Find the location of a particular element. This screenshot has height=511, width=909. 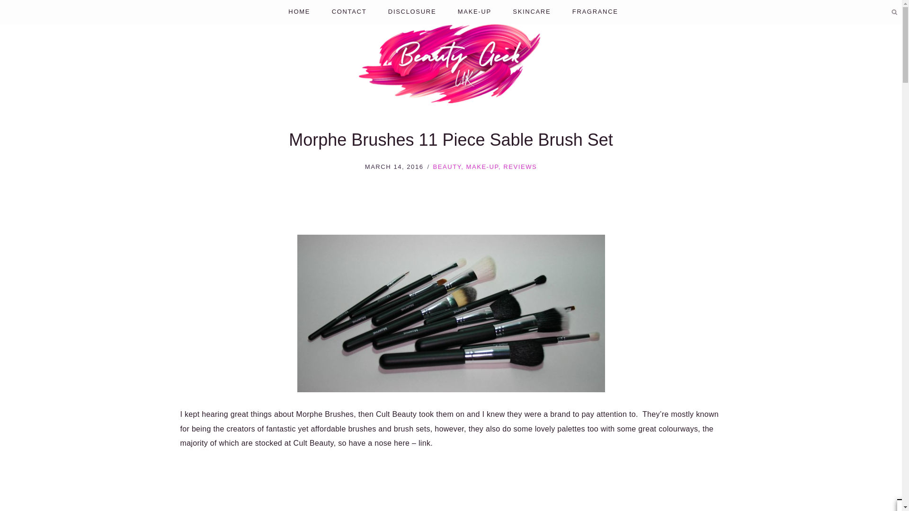

REVIEWS is located at coordinates (520, 167).